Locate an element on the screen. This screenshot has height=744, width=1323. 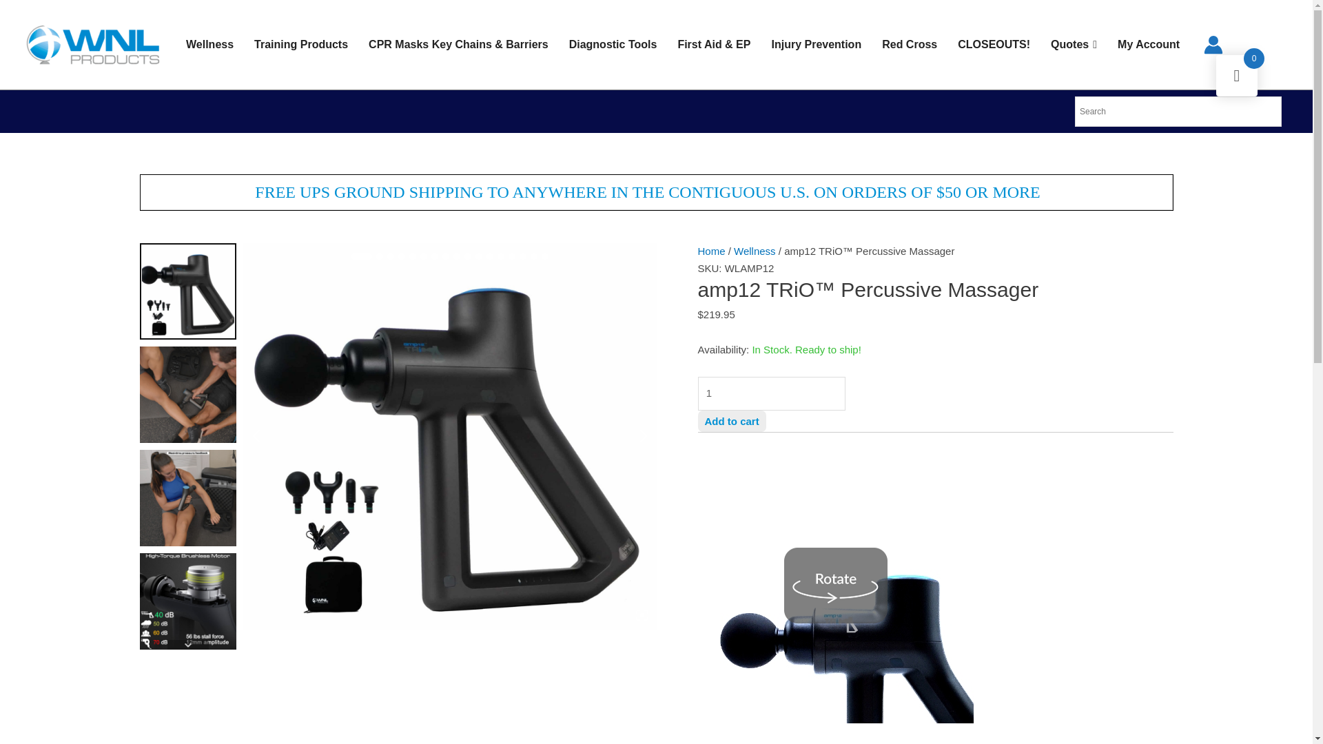
Red Cross is located at coordinates (910, 45).